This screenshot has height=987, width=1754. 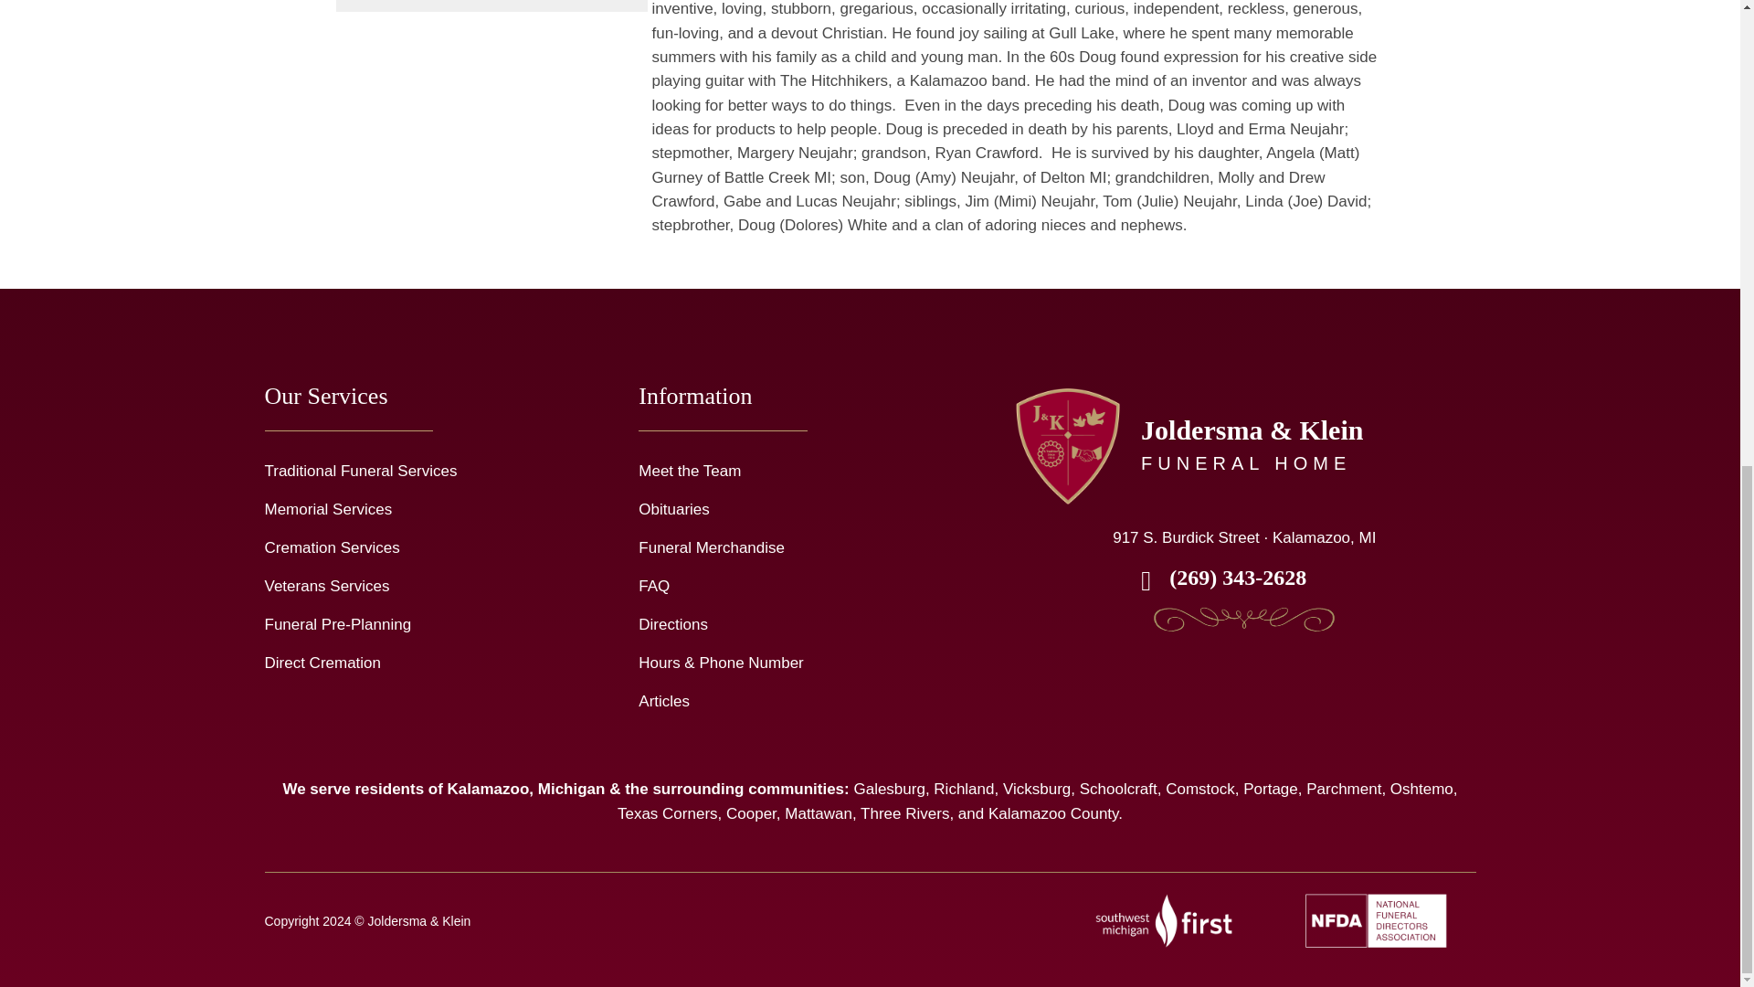 I want to click on NFDA-logo-white-transparent, so click(x=1376, y=921).